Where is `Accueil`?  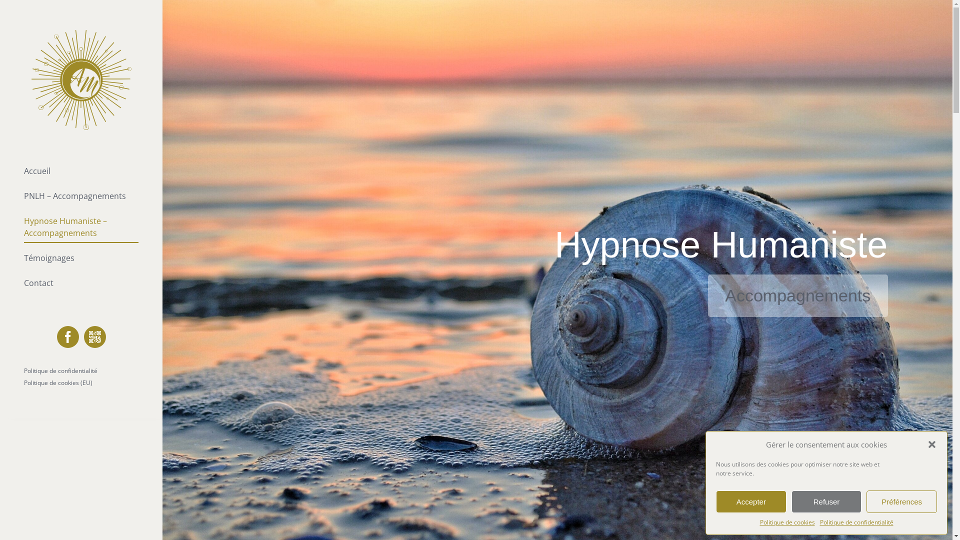
Accueil is located at coordinates (81, 171).